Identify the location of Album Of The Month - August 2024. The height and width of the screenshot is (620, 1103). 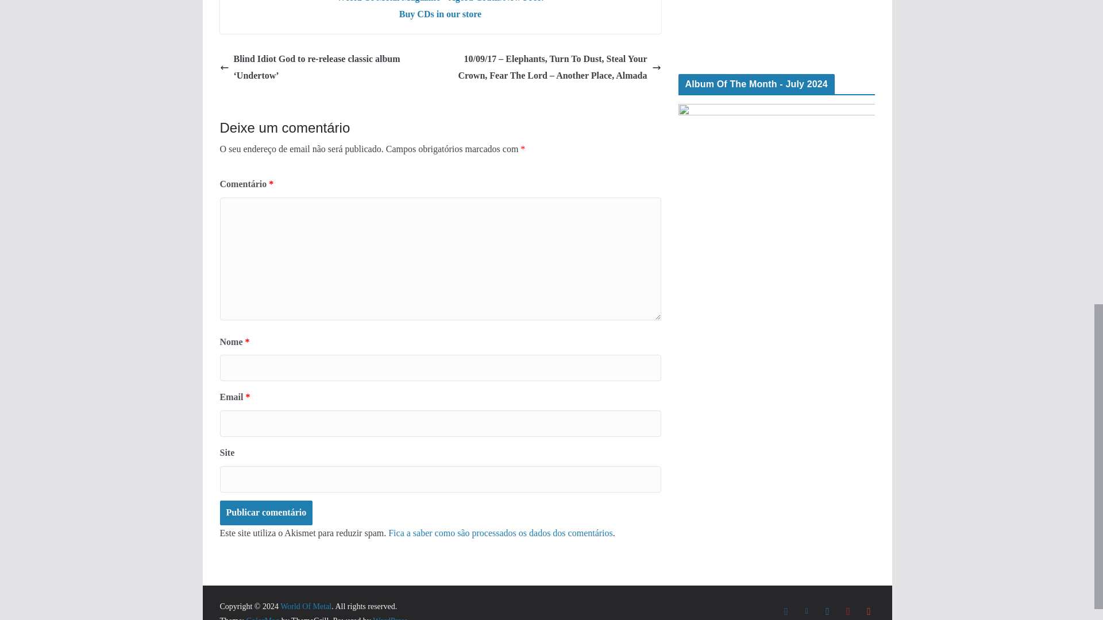
(776, 28).